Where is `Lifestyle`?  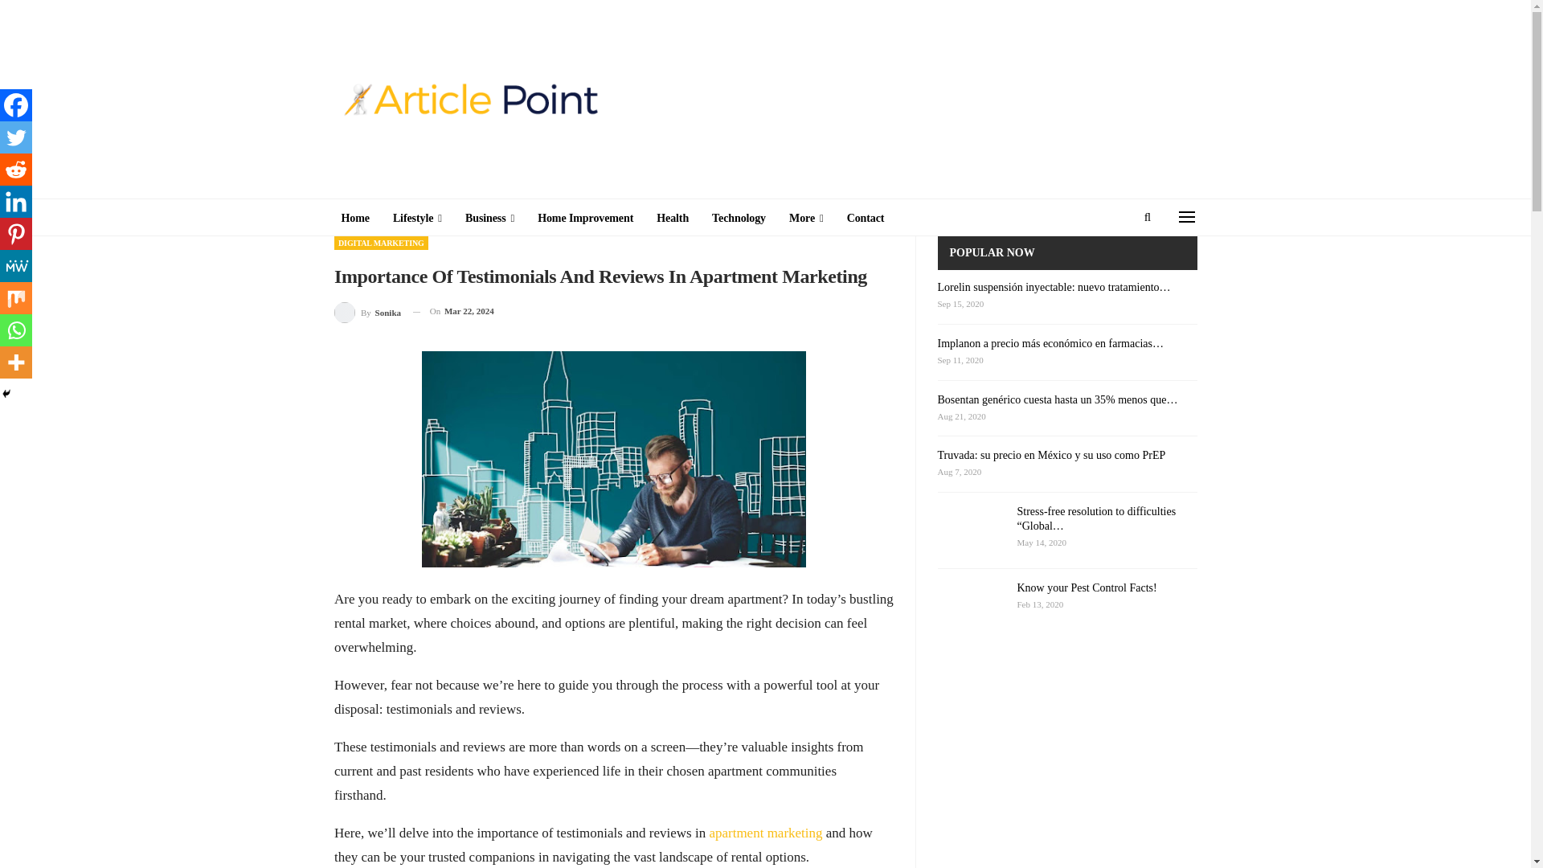
Lifestyle is located at coordinates (417, 219).